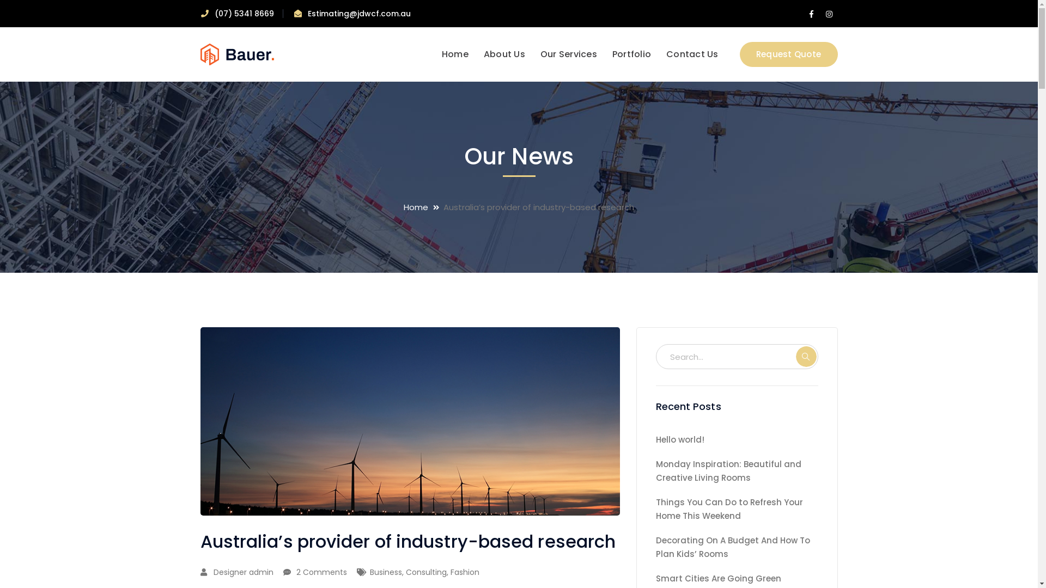 The image size is (1046, 588). Describe the element at coordinates (737, 357) in the screenshot. I see `Search for:` at that location.